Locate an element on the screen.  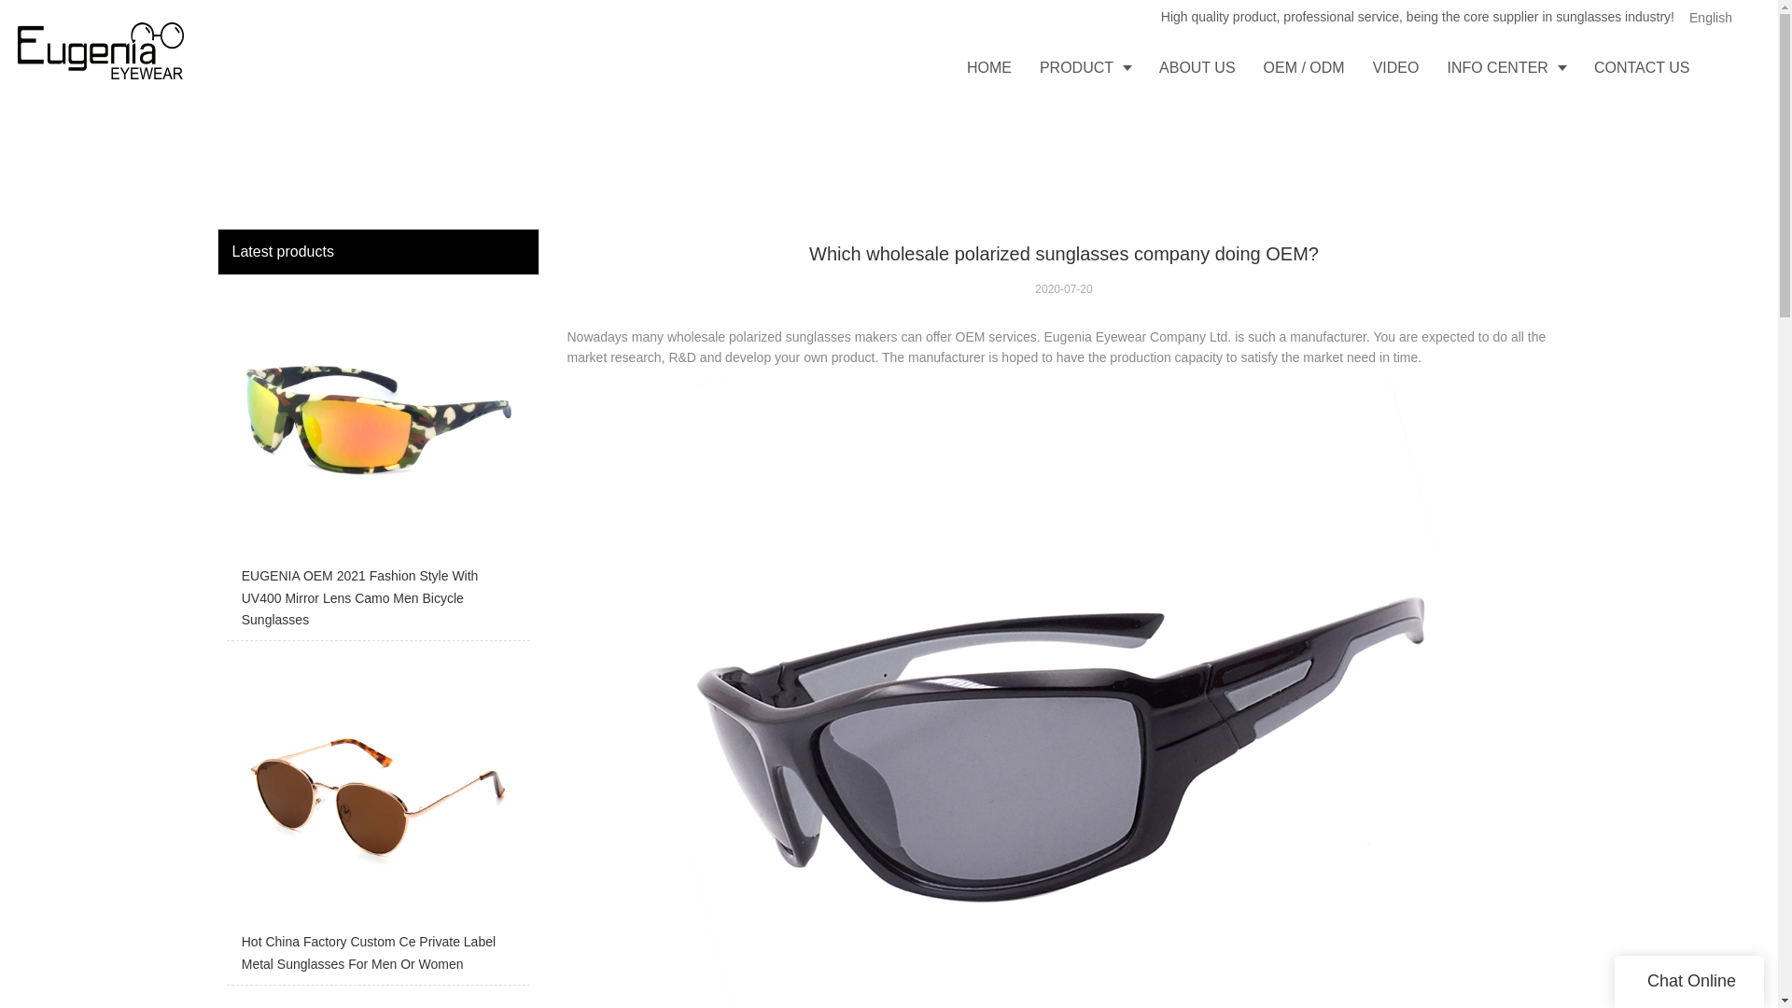
VIDEO is located at coordinates (1396, 67).